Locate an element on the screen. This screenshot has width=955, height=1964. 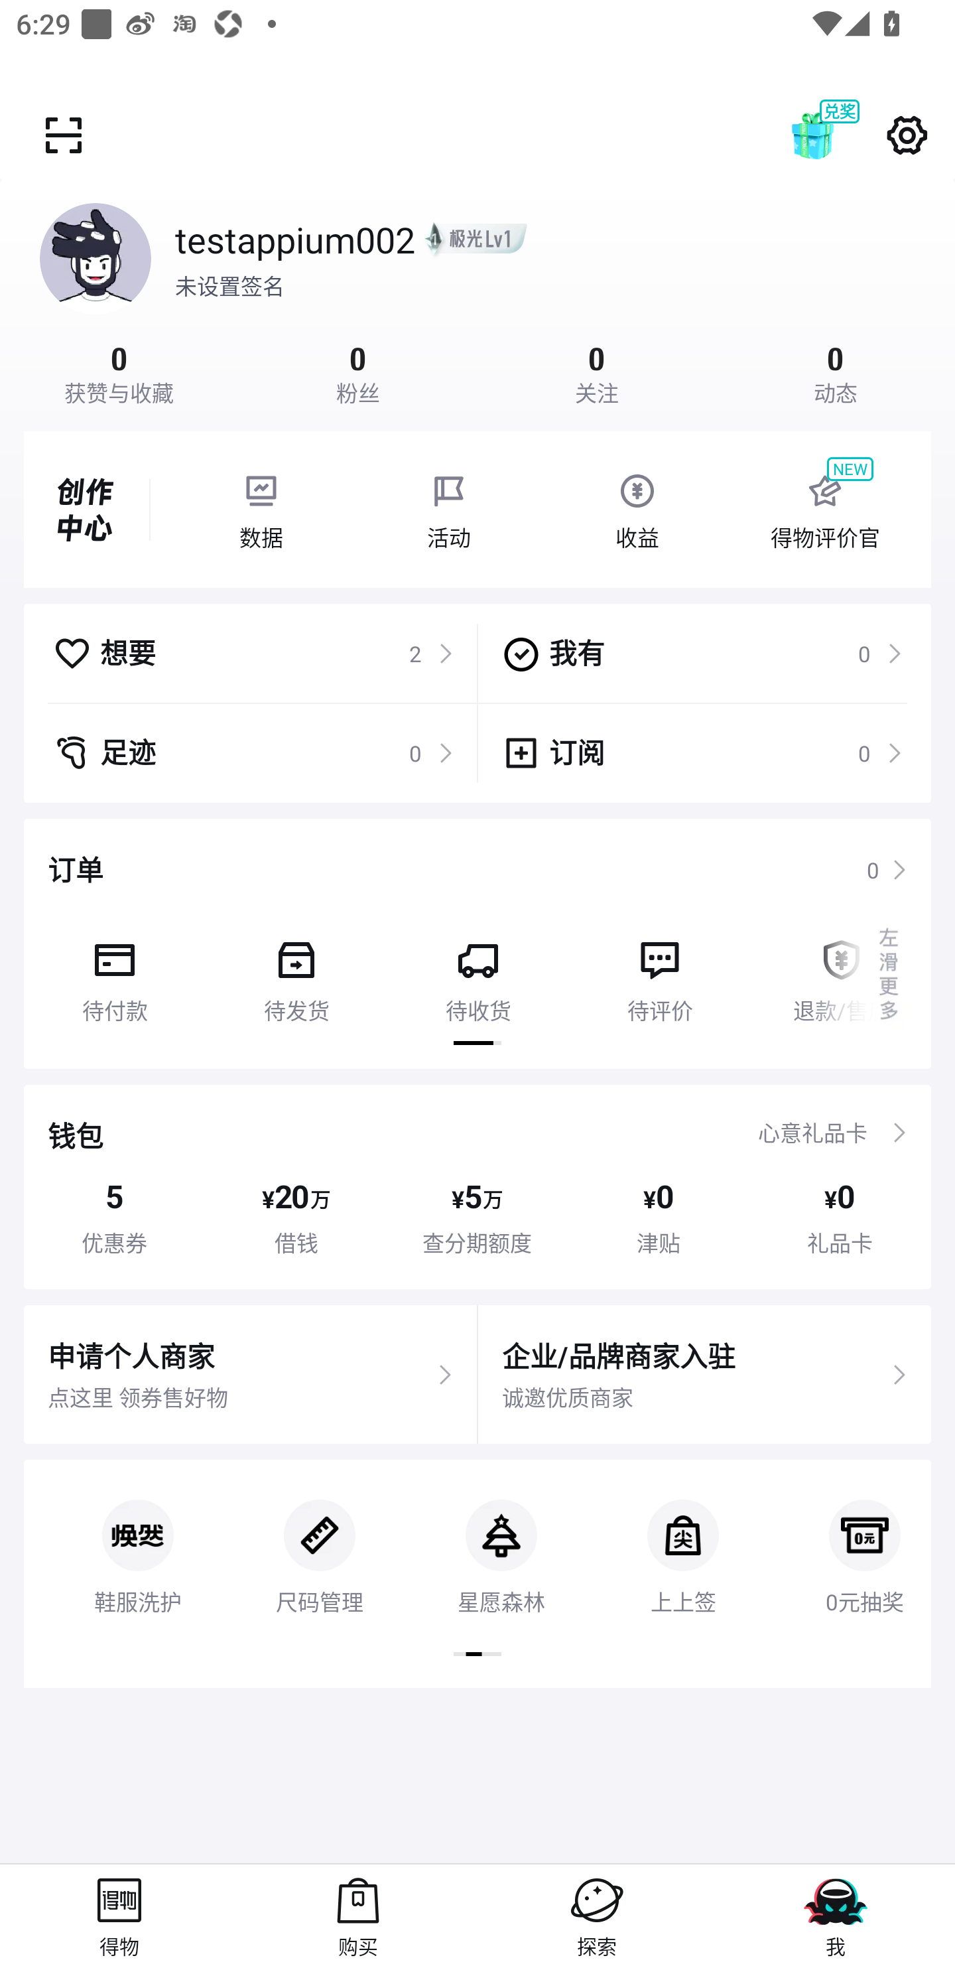
¥ 0 津贴 is located at coordinates (659, 1218).